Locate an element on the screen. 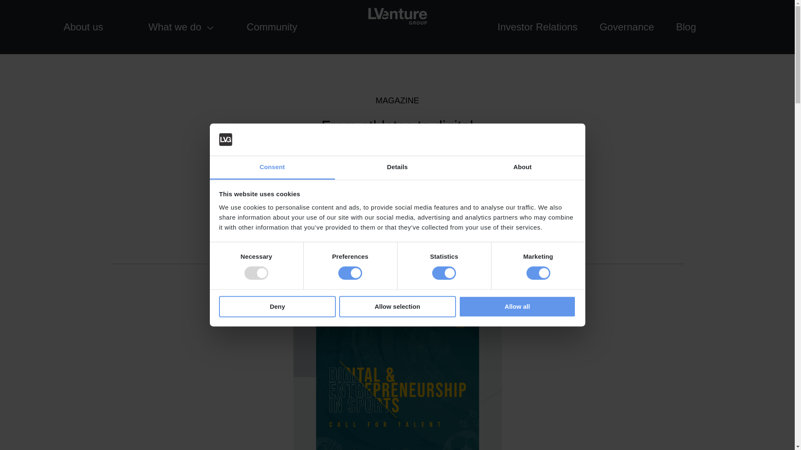 The height and width of the screenshot is (450, 801). Allow all is located at coordinates (517, 306).